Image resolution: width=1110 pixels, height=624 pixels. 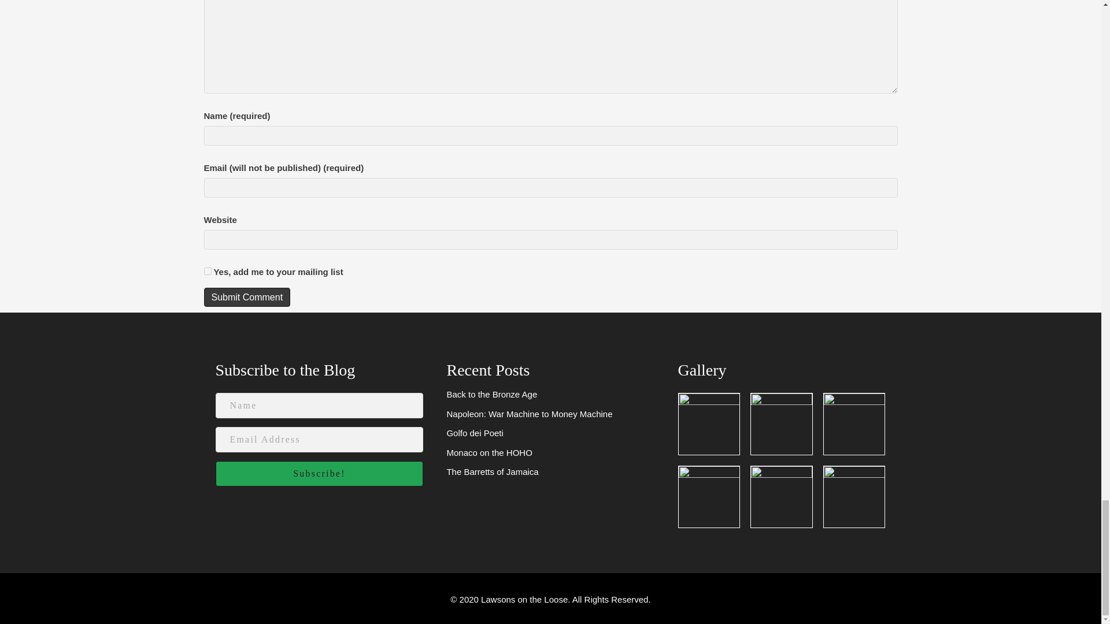 I want to click on 2D6A1FC5-65D7-4F39-8B52-D6E344F3B3F1, so click(x=709, y=424).